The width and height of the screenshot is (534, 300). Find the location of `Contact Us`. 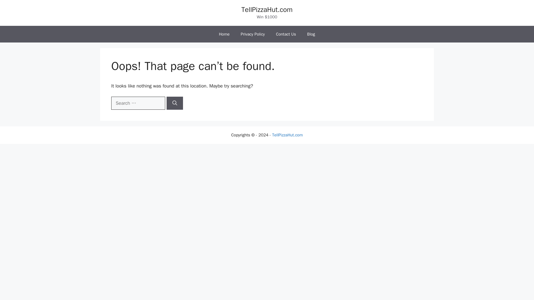

Contact Us is located at coordinates (286, 34).